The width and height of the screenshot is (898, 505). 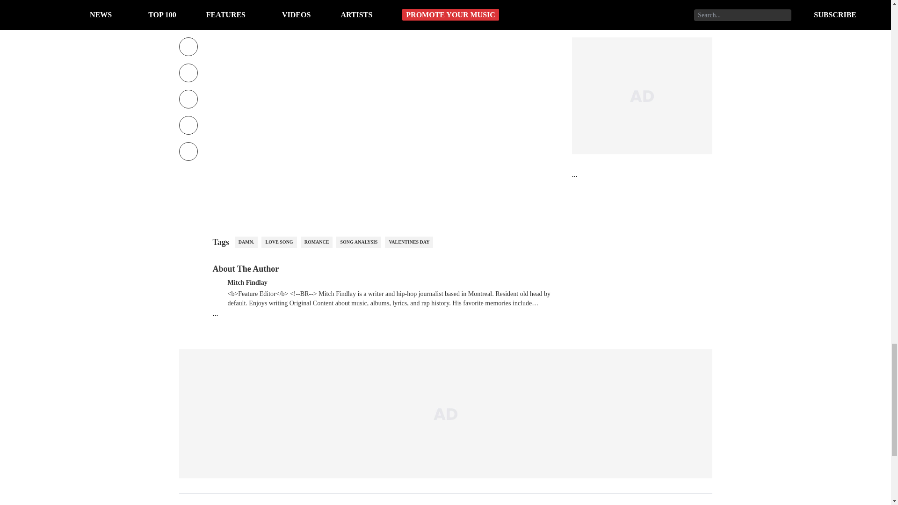 What do you see at coordinates (409, 242) in the screenshot?
I see `VALENTINES DAY` at bounding box center [409, 242].